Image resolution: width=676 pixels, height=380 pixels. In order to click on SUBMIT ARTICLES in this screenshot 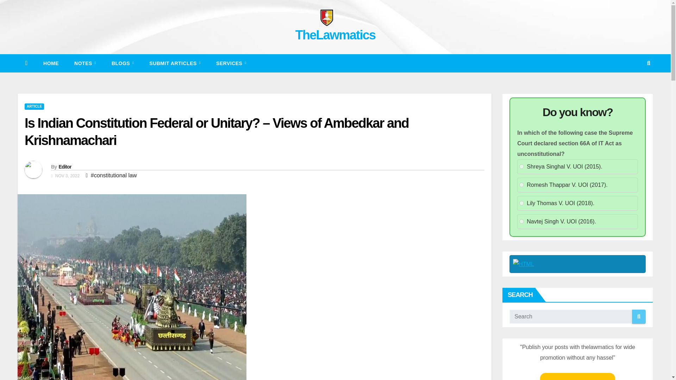, I will do `click(175, 63)`.